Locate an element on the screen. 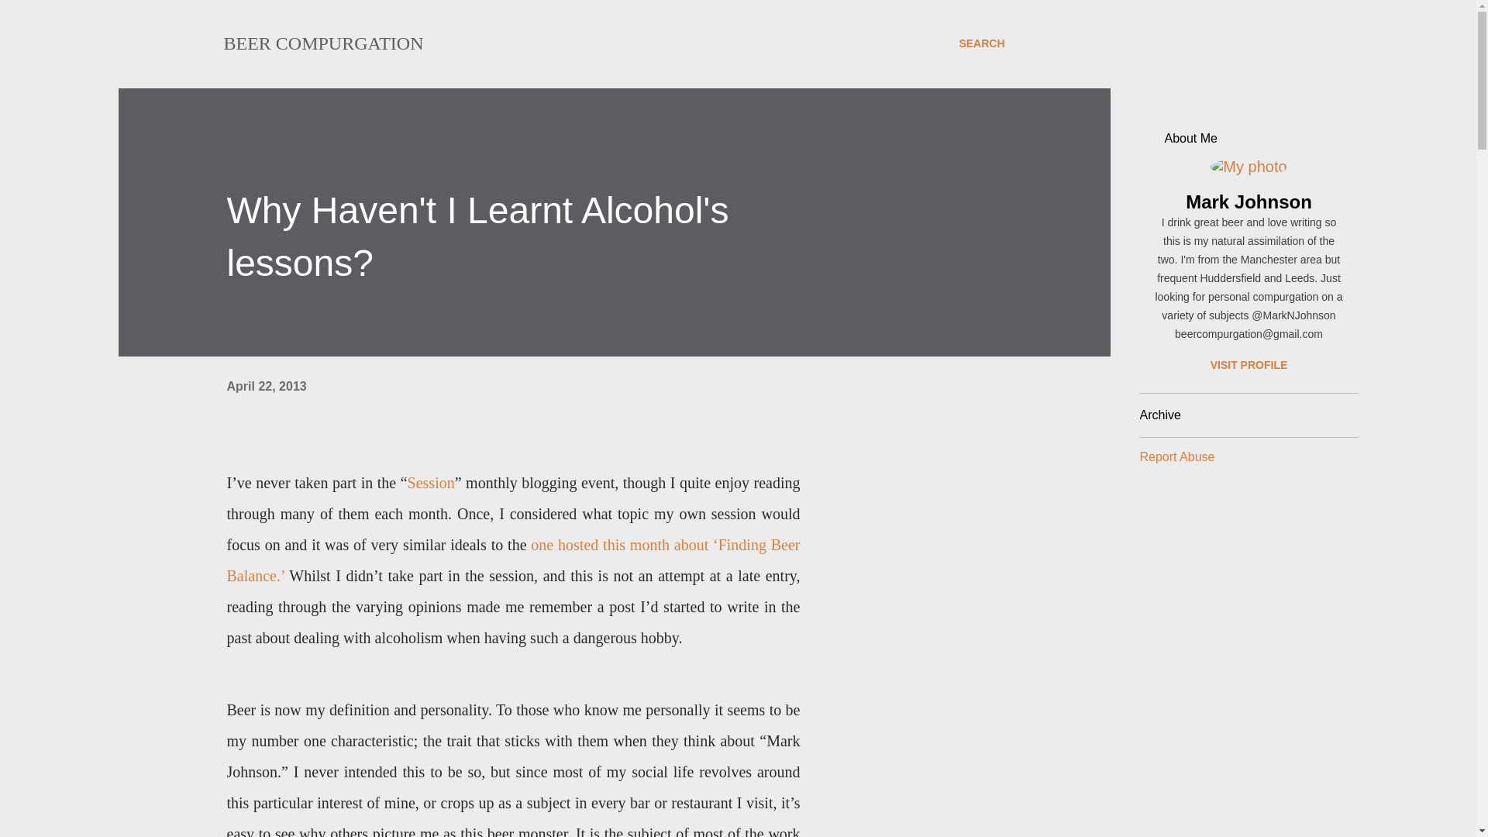  BEER COMPURGATION is located at coordinates (322, 43).